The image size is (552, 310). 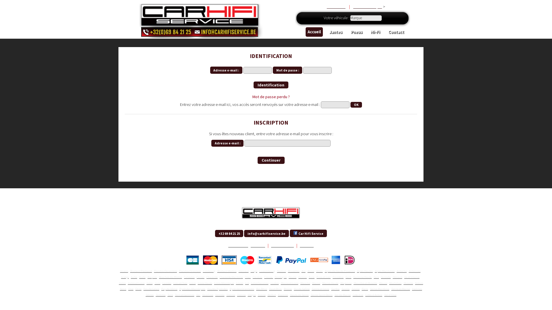 I want to click on Jura, so click(x=158, y=283).